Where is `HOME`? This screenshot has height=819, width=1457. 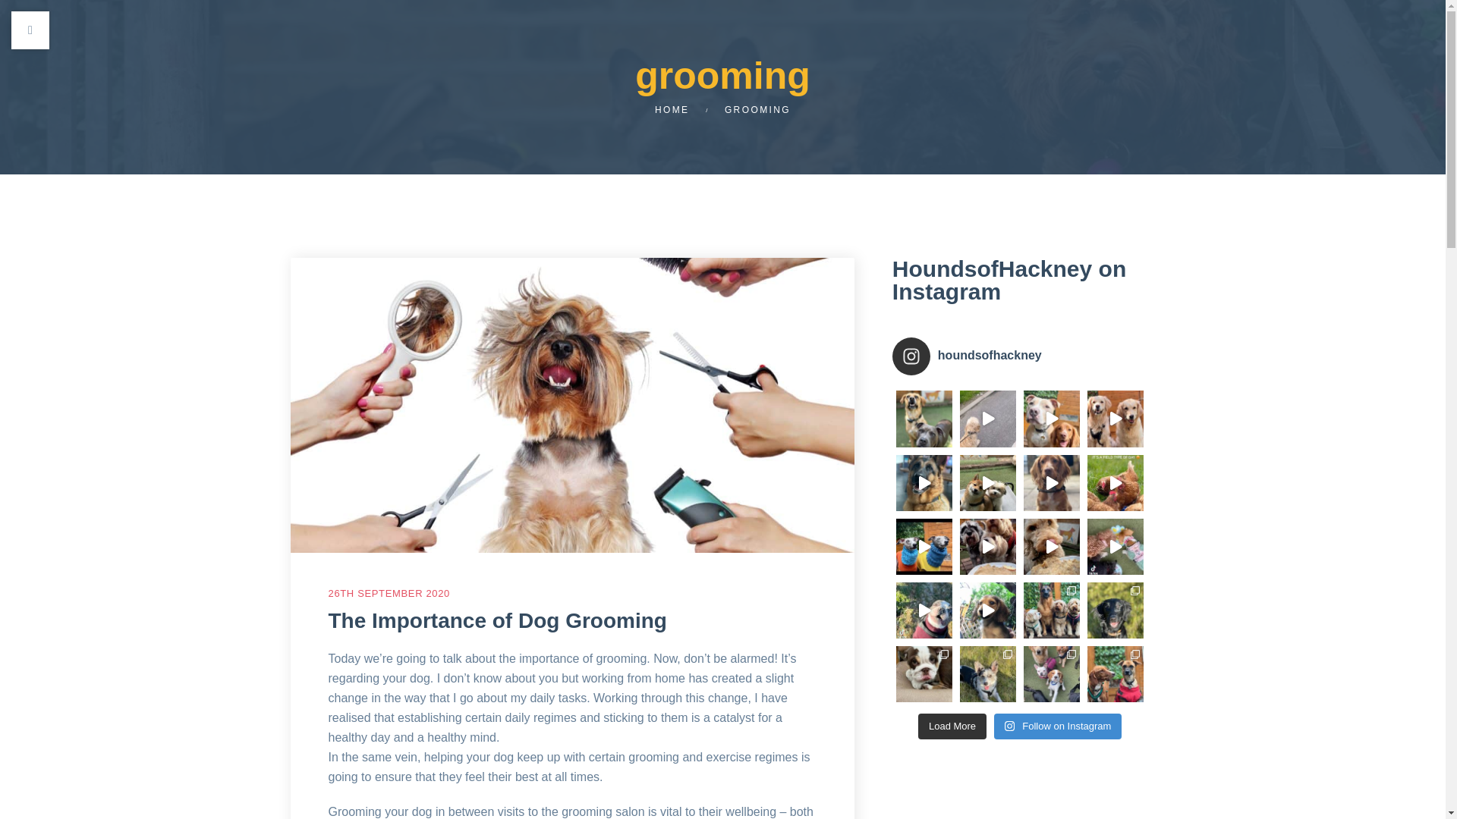 HOME is located at coordinates (672, 110).